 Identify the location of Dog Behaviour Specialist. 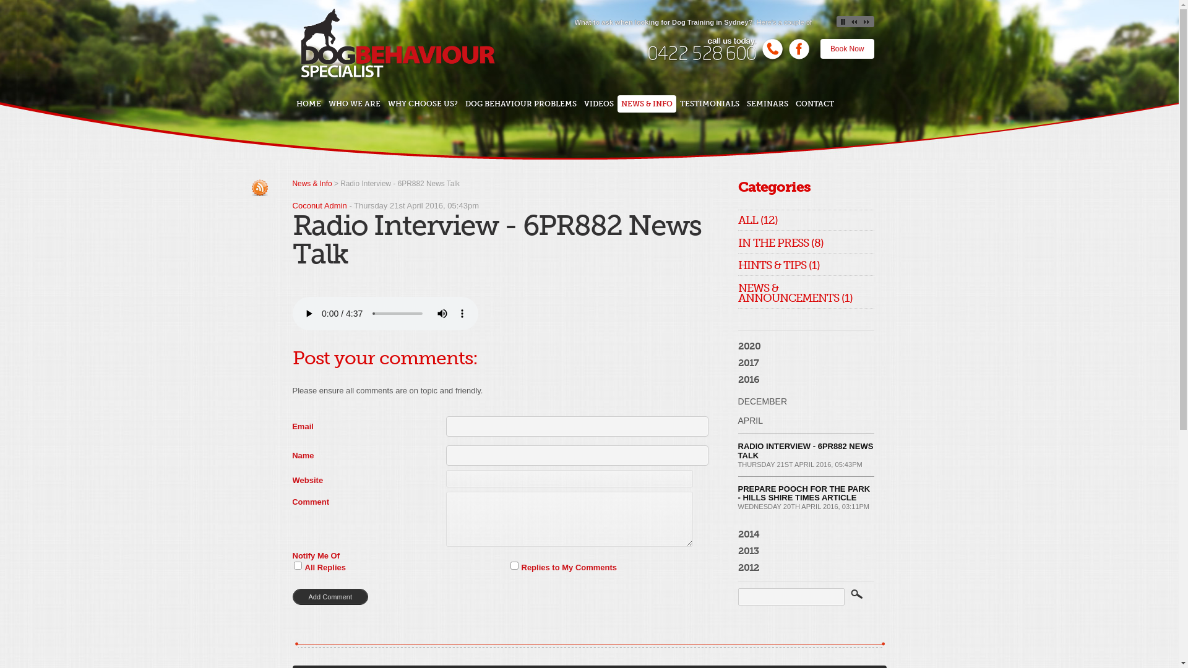
(397, 76).